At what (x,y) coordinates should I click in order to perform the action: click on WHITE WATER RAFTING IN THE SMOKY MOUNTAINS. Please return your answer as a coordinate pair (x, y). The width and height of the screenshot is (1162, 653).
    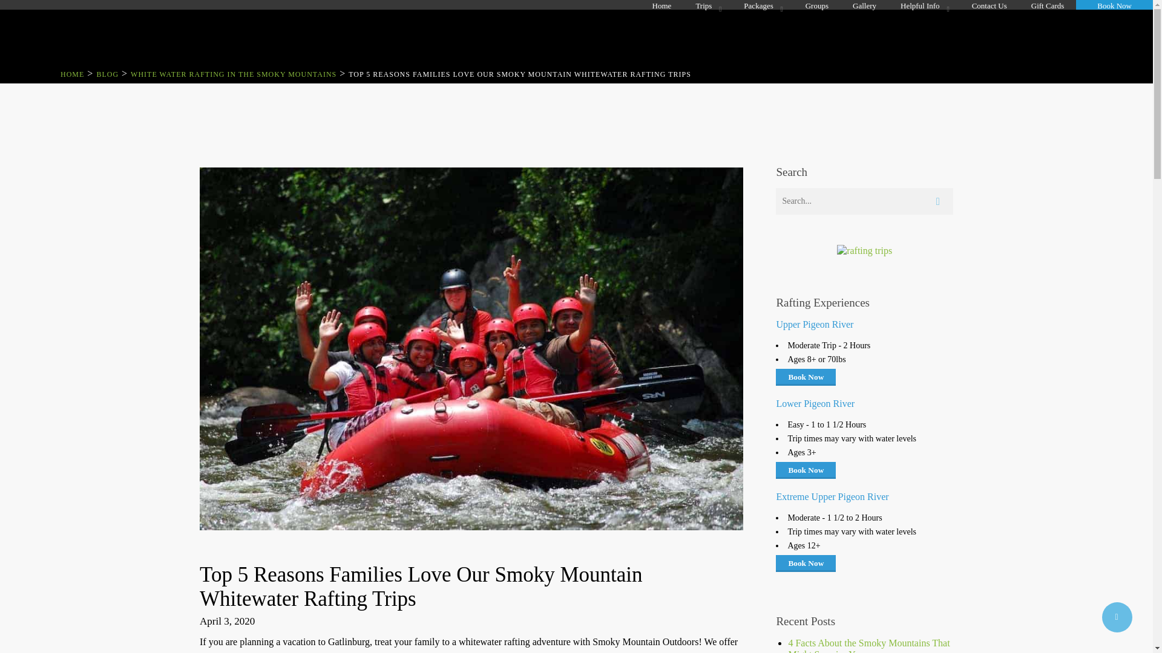
    Looking at the image, I should click on (234, 74).